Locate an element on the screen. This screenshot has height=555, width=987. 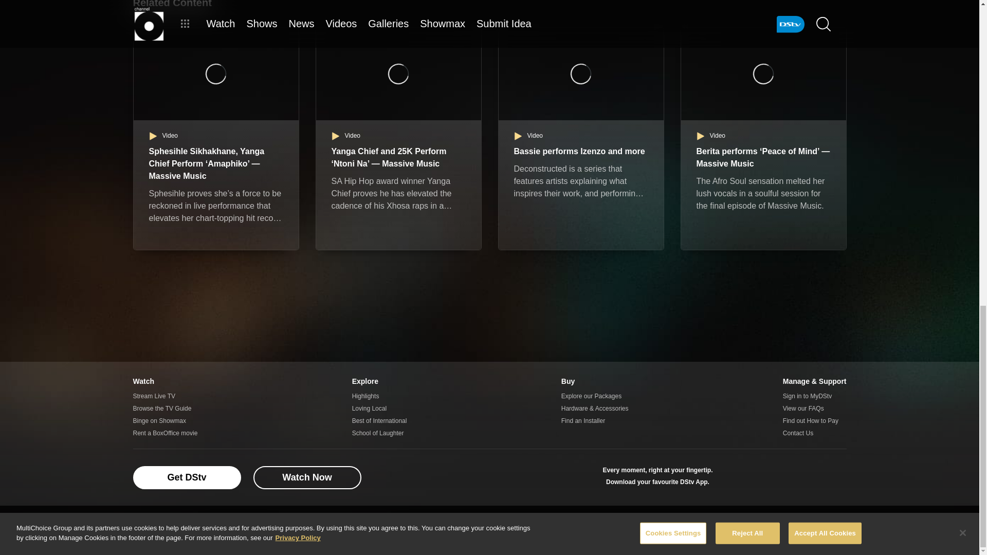
Google is located at coordinates (733, 477).